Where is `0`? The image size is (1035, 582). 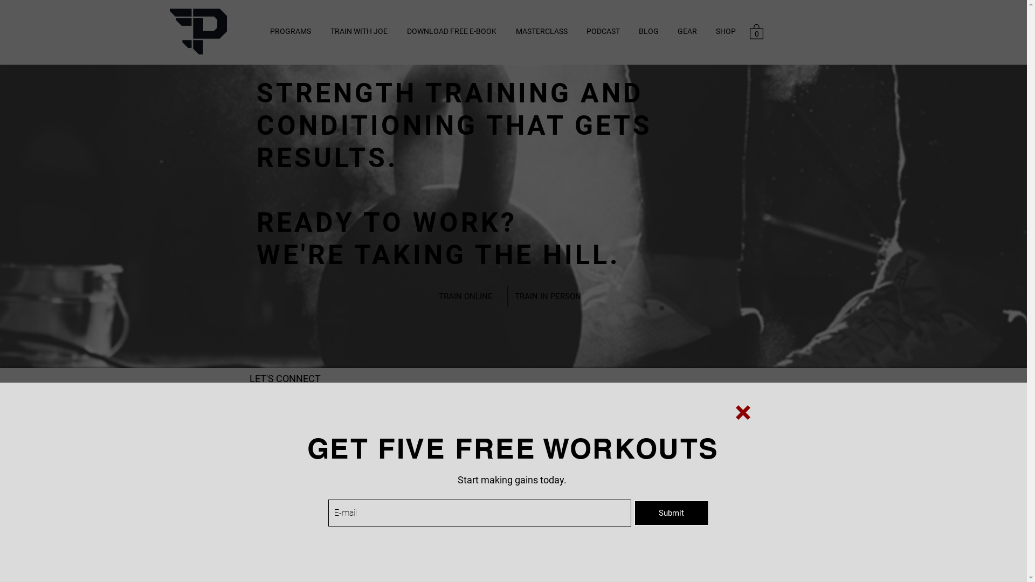
0 is located at coordinates (756, 31).